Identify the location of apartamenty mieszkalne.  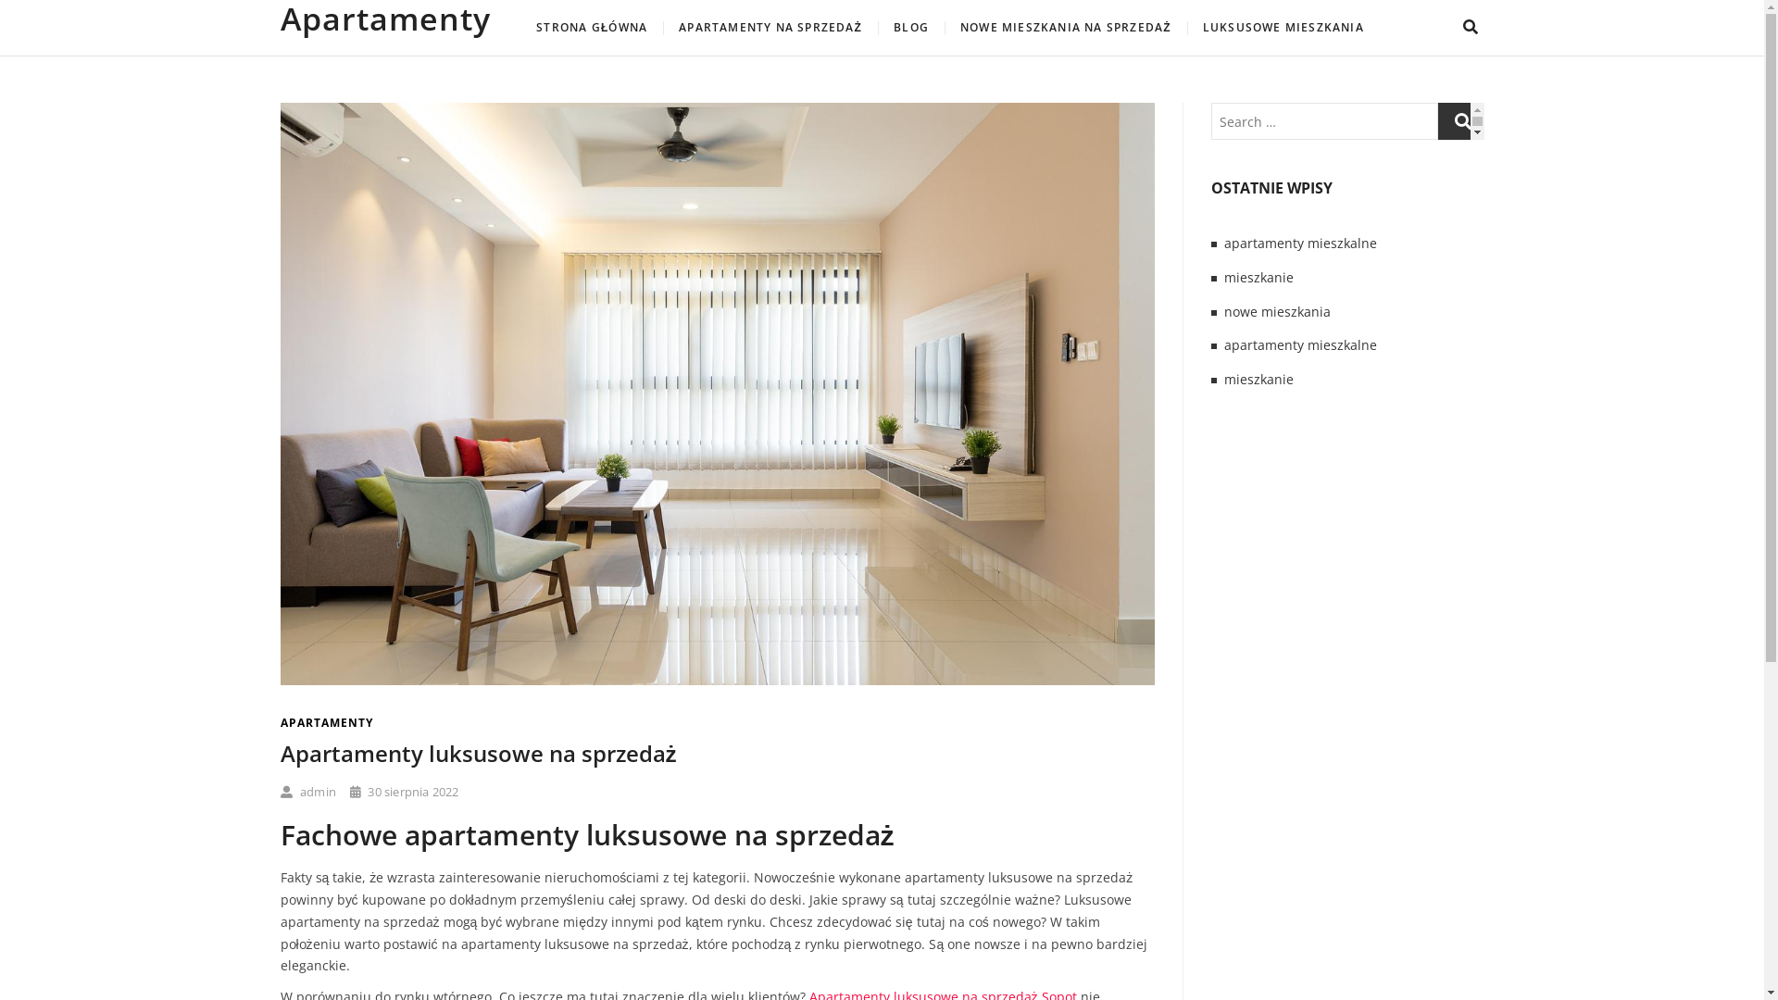
(1300, 344).